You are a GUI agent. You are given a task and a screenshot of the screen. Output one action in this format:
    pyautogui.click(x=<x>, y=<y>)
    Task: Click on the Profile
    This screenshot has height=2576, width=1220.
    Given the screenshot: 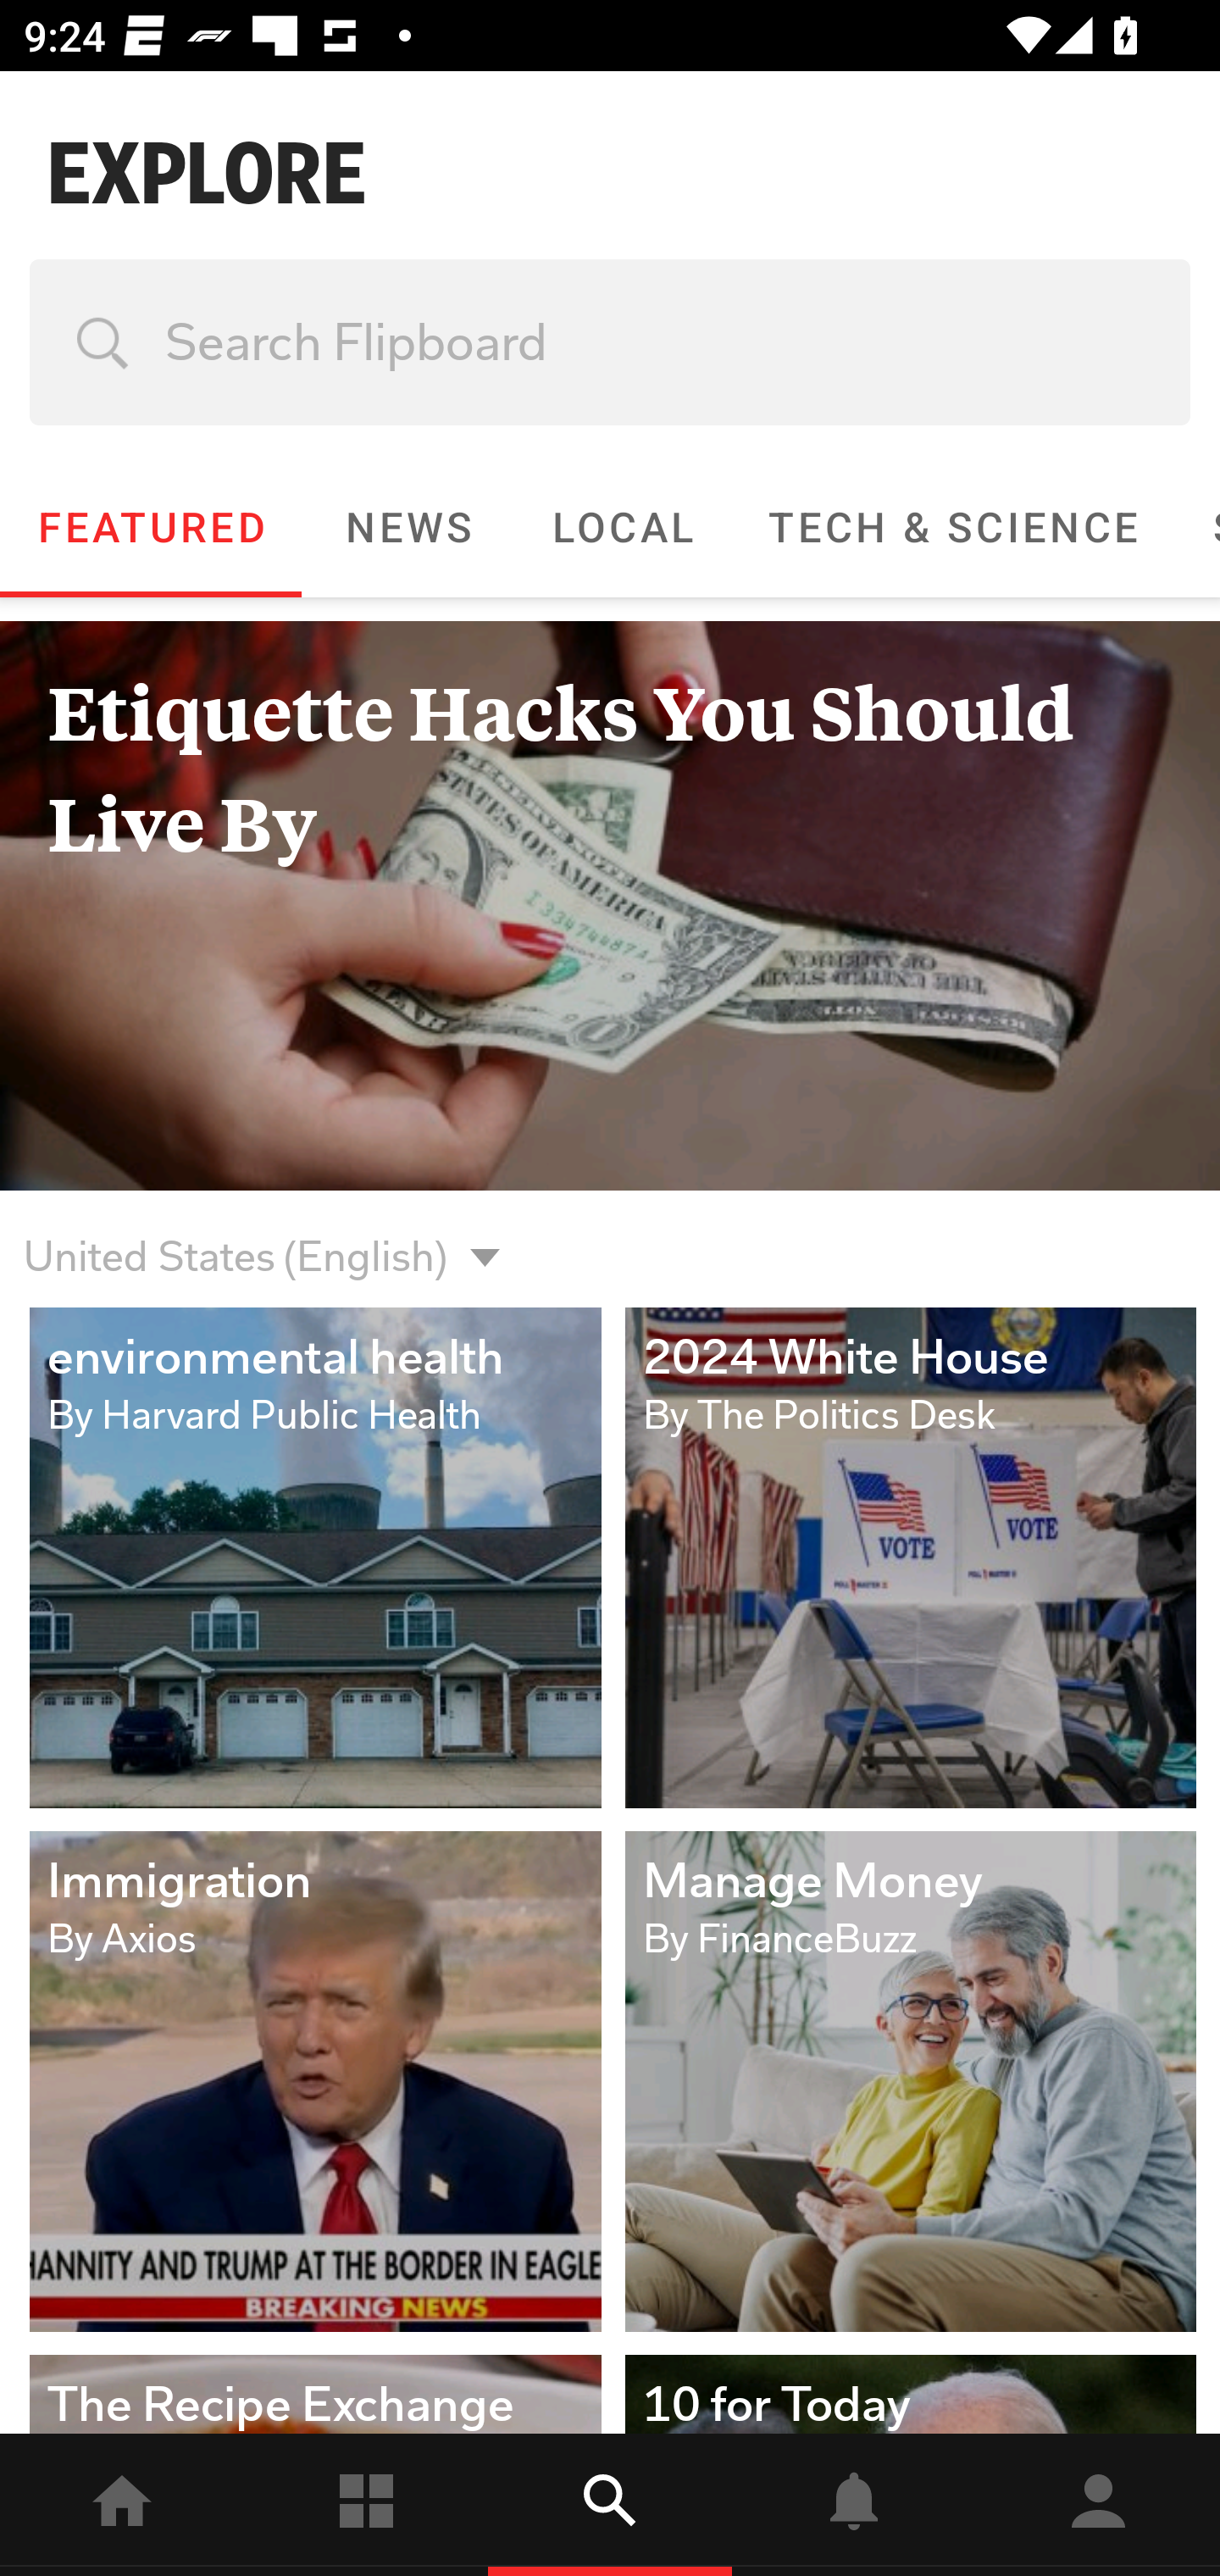 What is the action you would take?
    pyautogui.click(x=1098, y=2505)
    